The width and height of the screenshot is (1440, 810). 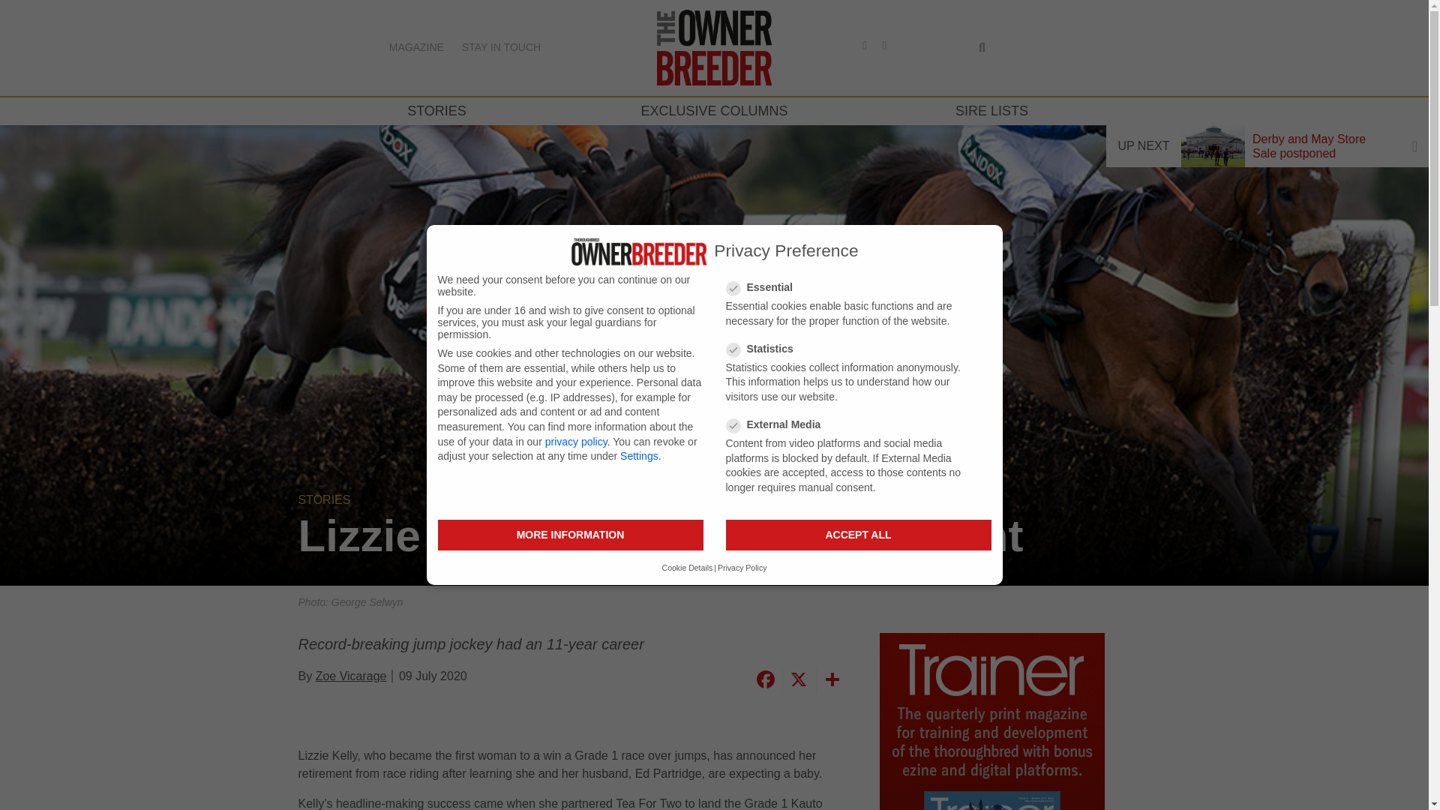 What do you see at coordinates (501, 47) in the screenshot?
I see `STAY IN TOUCH` at bounding box center [501, 47].